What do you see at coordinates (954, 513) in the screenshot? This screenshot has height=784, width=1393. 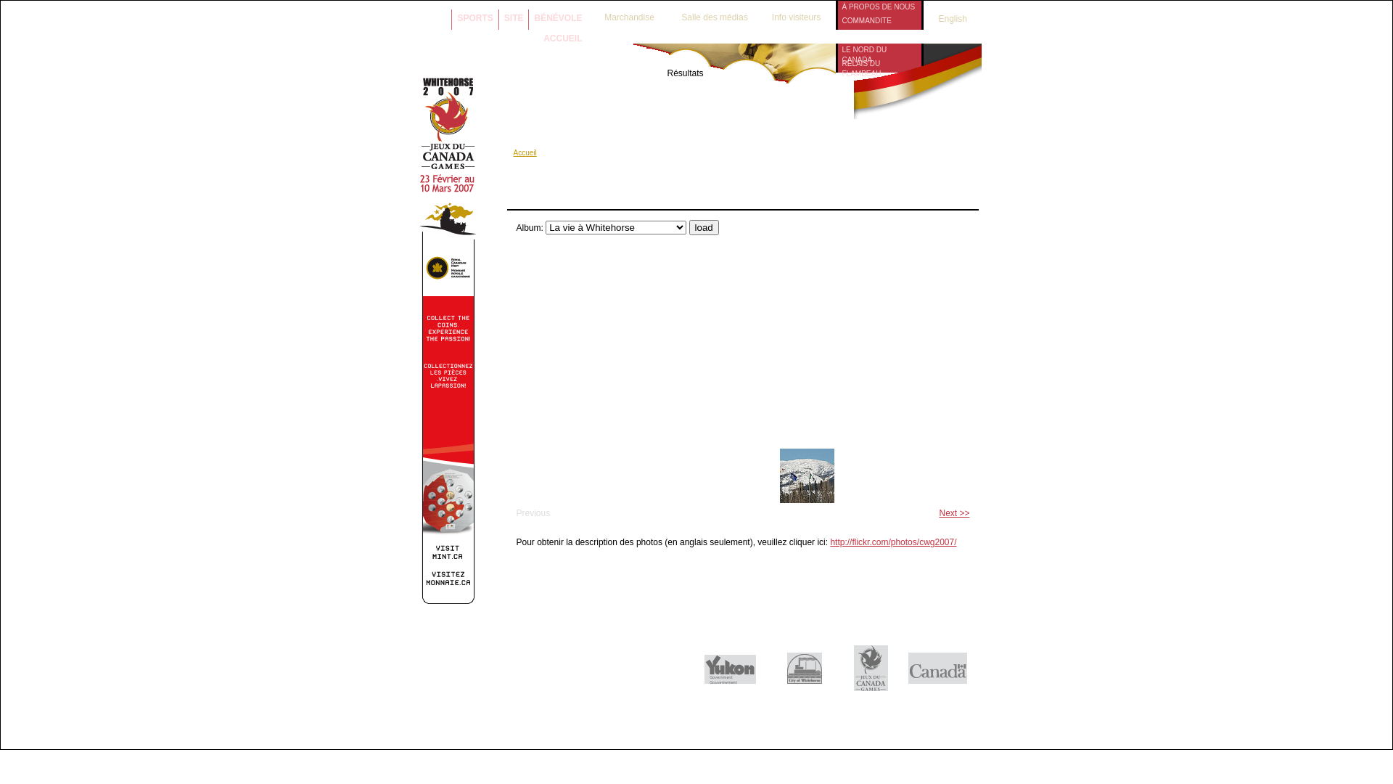 I see `Next >>` at bounding box center [954, 513].